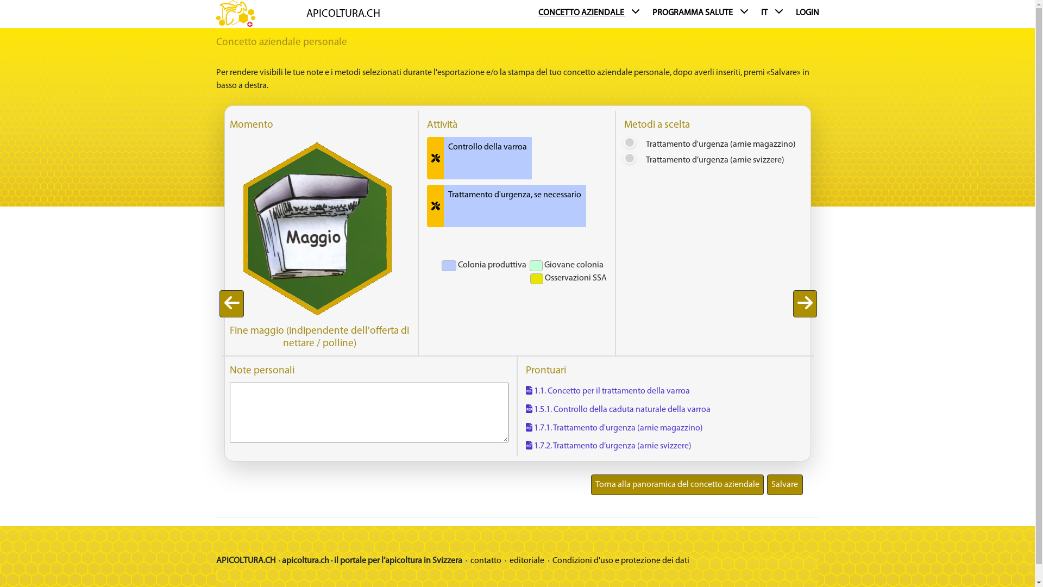 The height and width of the screenshot is (587, 1043). Describe the element at coordinates (807, 14) in the screenshot. I see `LOGIN` at that location.